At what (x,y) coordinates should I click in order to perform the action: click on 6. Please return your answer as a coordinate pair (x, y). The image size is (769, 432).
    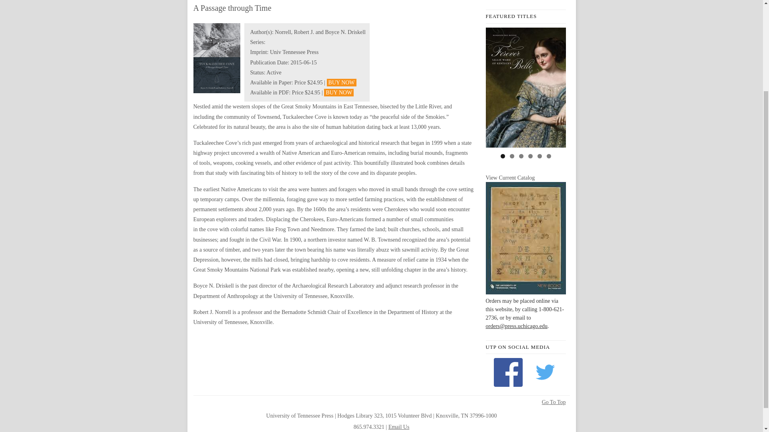
    Looking at the image, I should click on (548, 156).